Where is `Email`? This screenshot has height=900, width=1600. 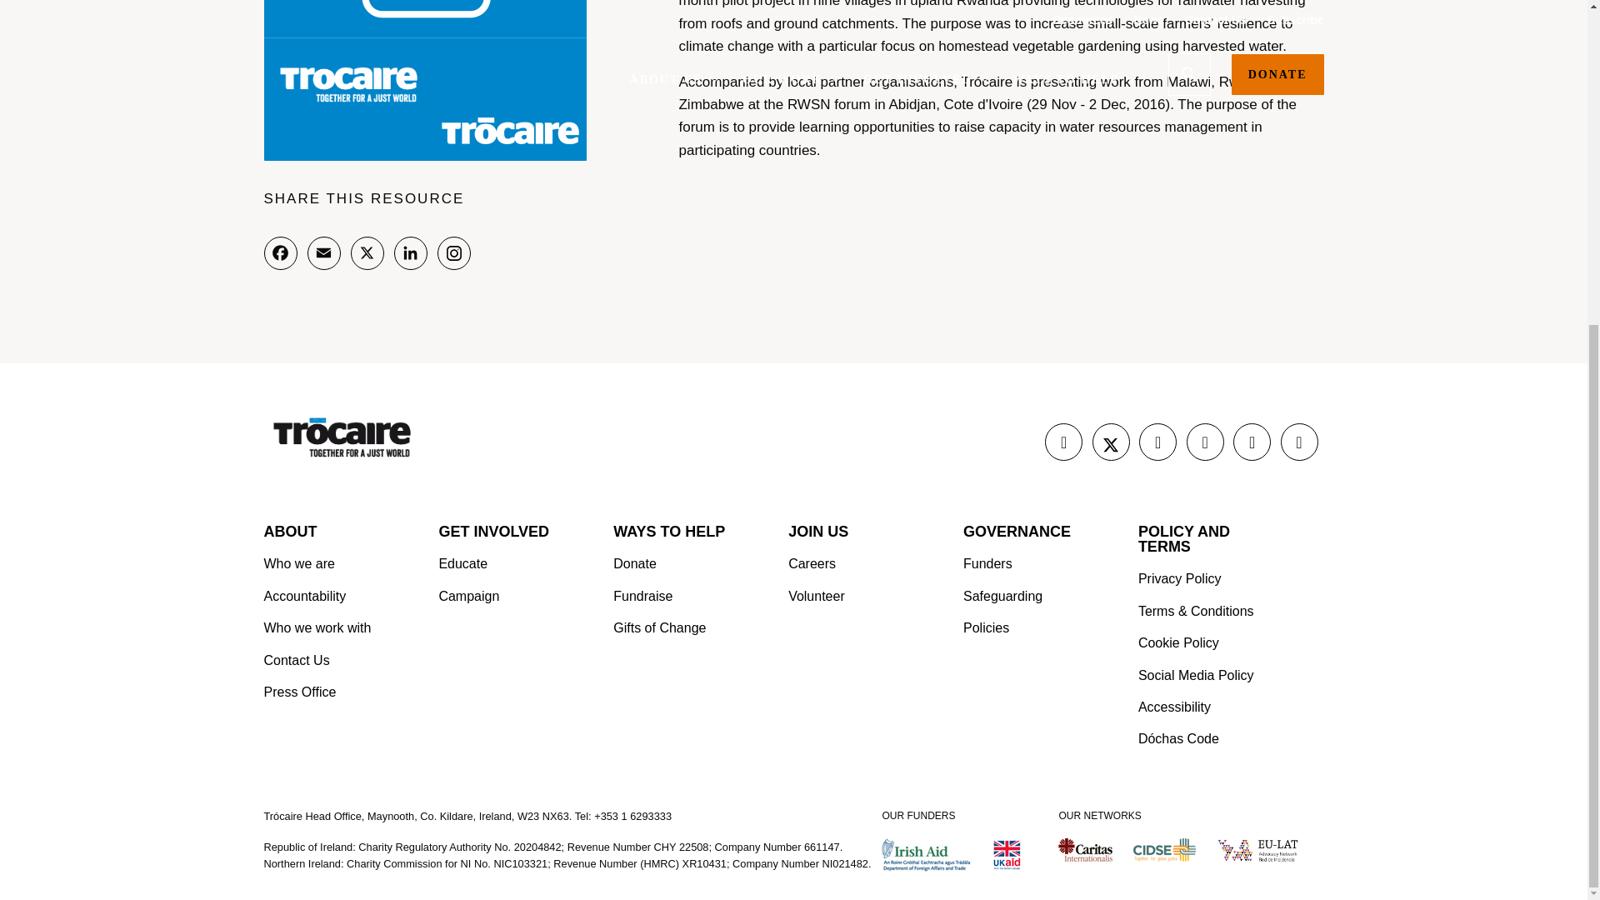 Email is located at coordinates (323, 253).